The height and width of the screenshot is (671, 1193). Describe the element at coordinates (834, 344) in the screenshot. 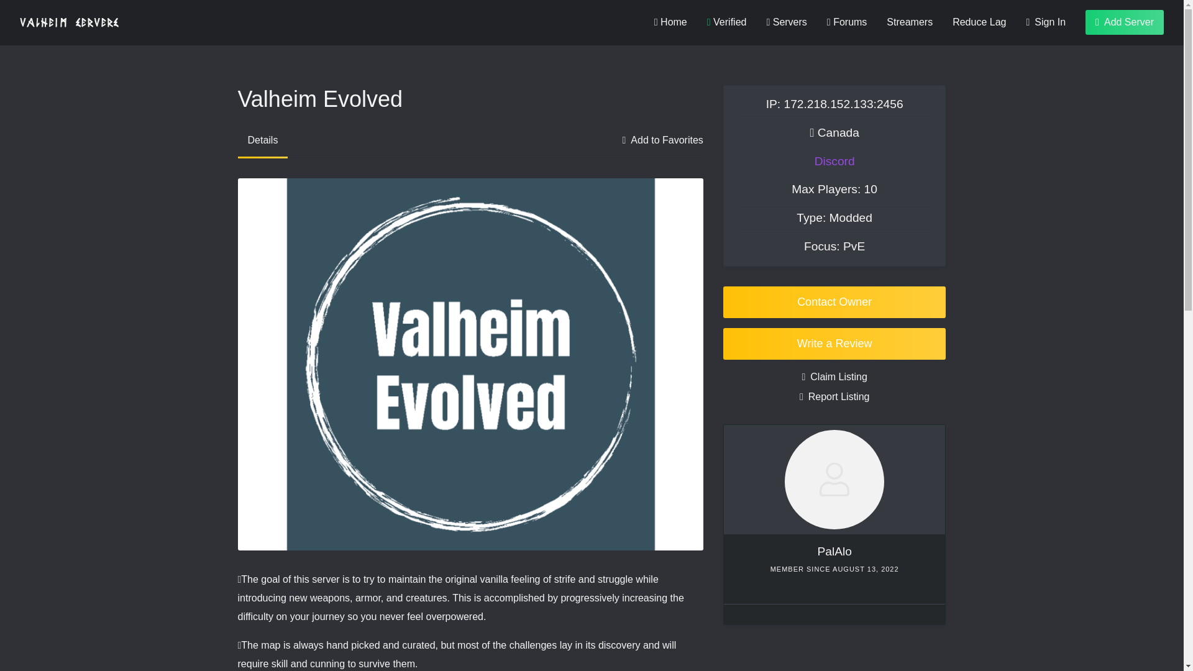

I see `Write a Review` at that location.